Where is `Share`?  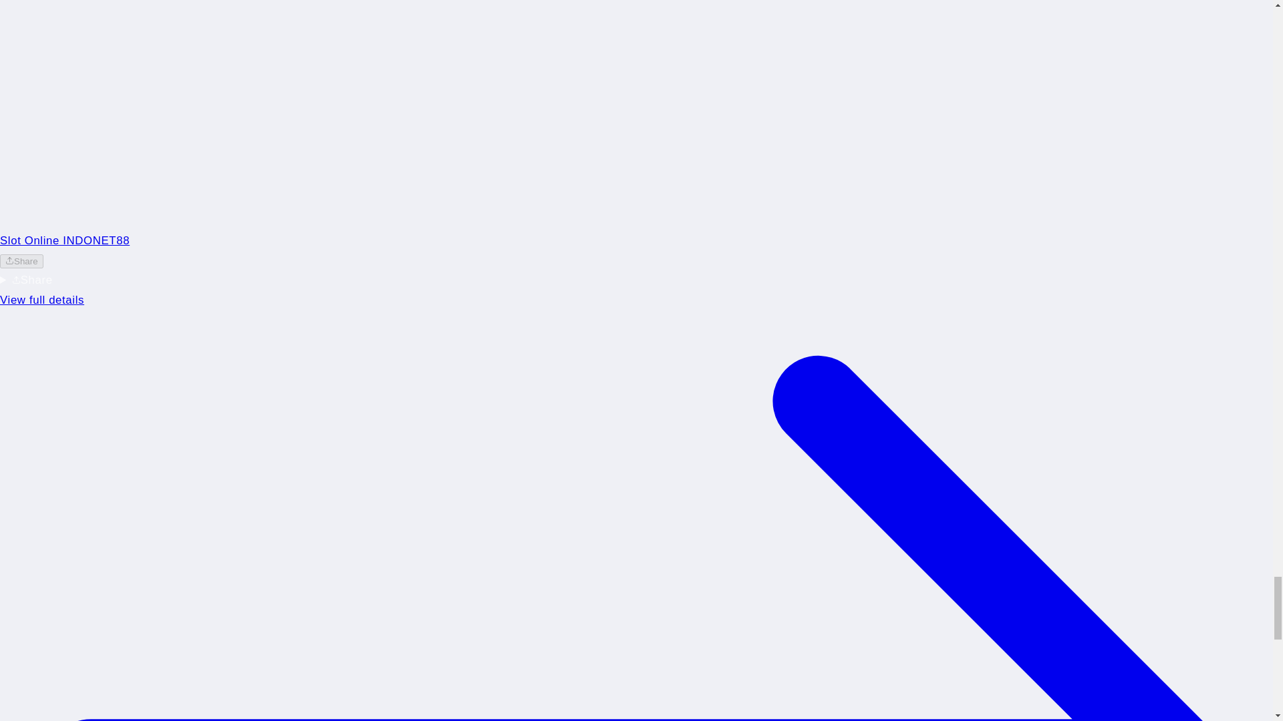
Share is located at coordinates (21, 261).